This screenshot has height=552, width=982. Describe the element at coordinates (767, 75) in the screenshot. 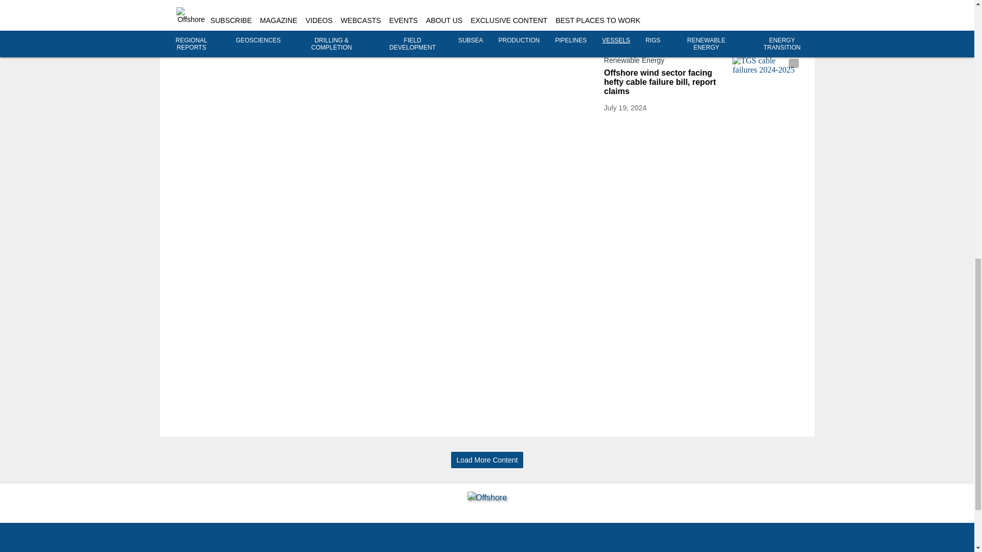

I see `TGS cable failures 2024-2025` at that location.